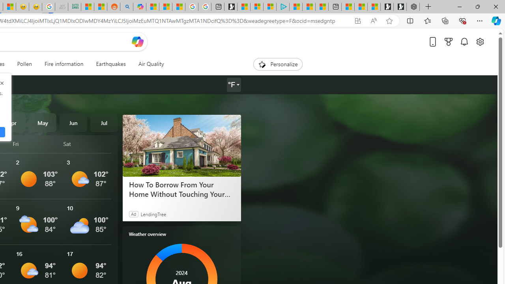 Image resolution: width=505 pixels, height=284 pixels. What do you see at coordinates (61, 7) in the screenshot?
I see `Navy Quest` at bounding box center [61, 7].